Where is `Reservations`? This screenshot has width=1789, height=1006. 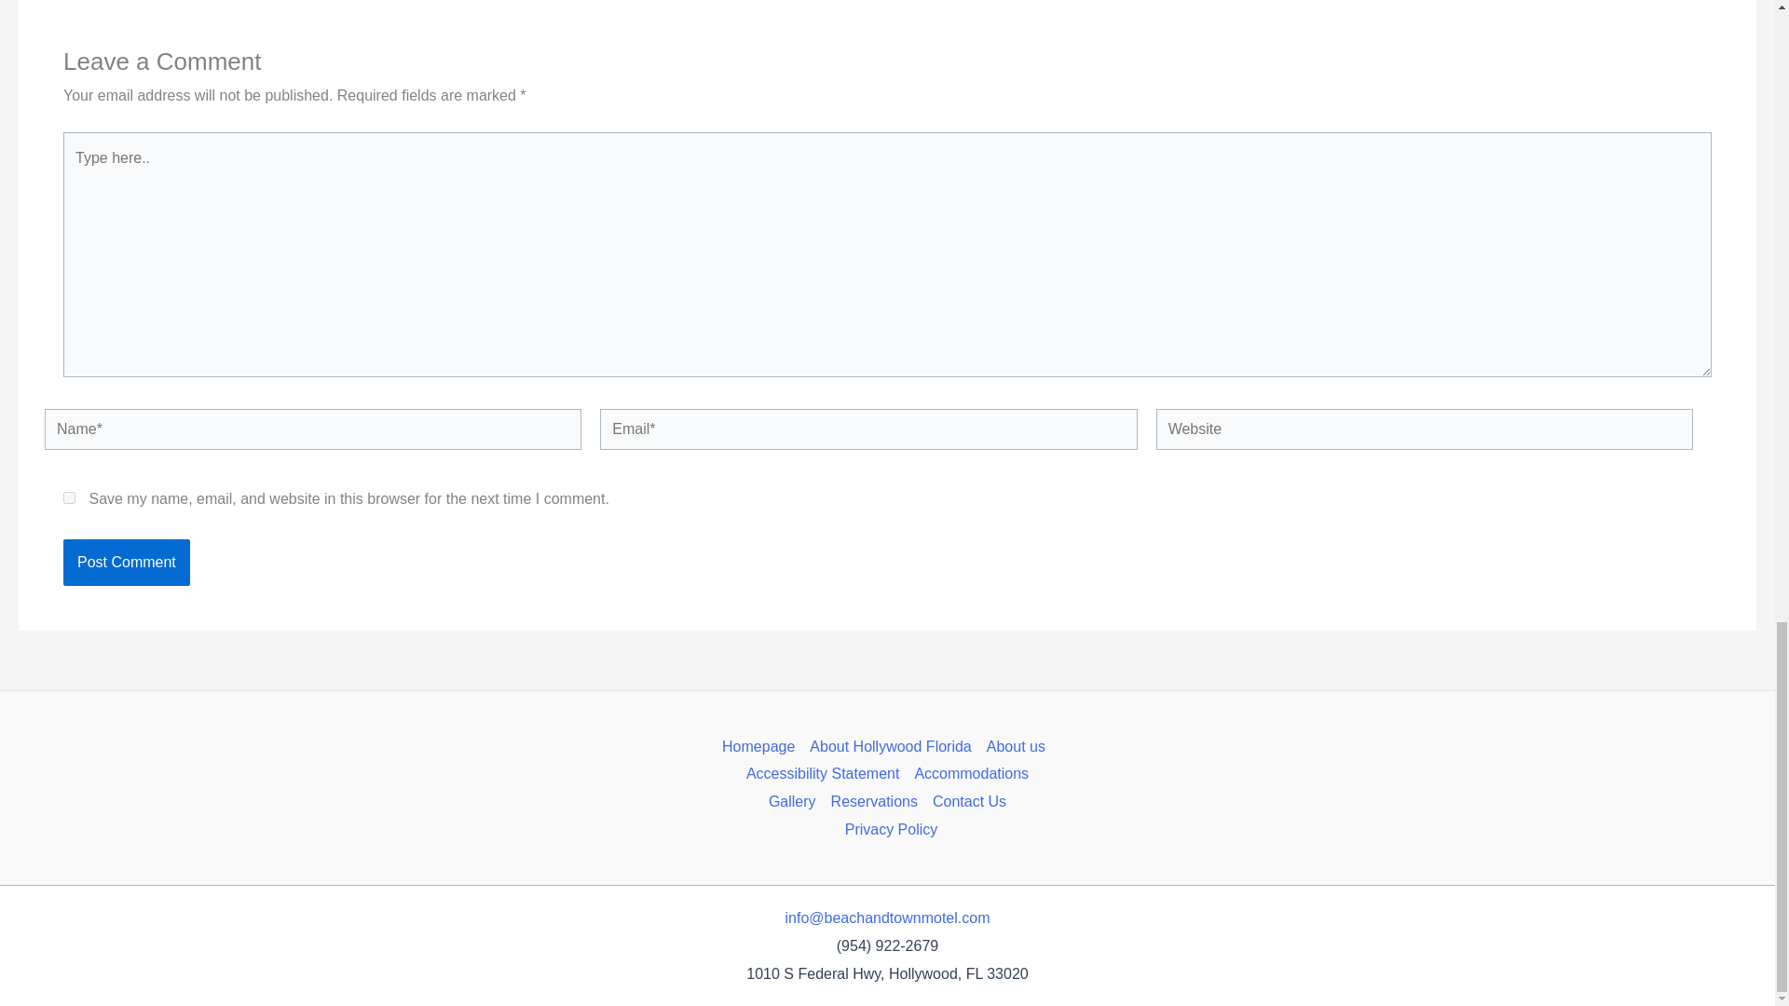
Reservations is located at coordinates (874, 801).